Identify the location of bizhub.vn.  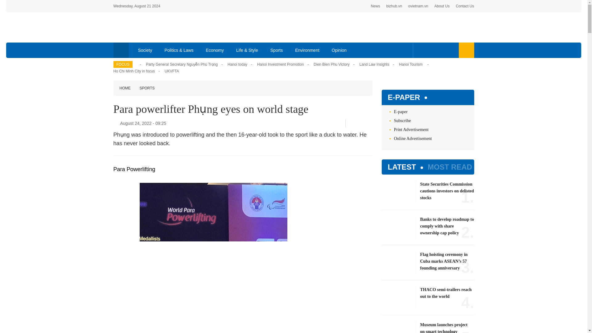
(394, 6).